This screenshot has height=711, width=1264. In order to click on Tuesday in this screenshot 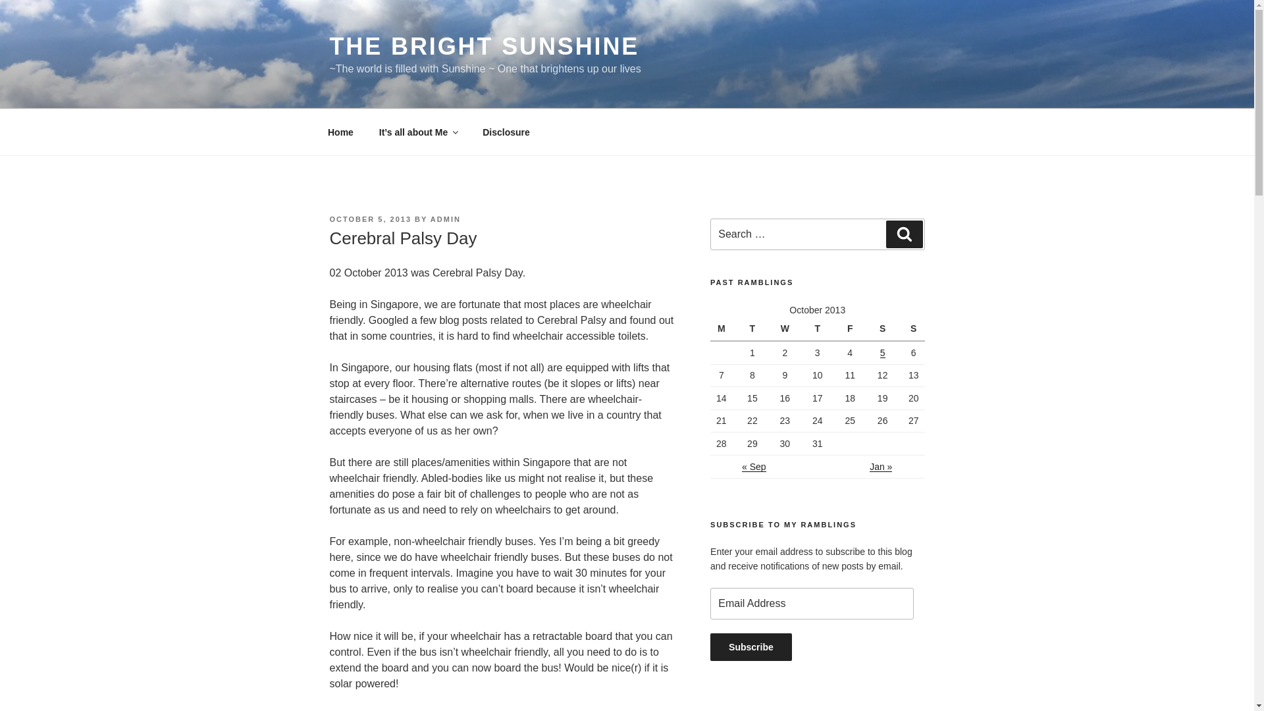, I will do `click(752, 329)`.